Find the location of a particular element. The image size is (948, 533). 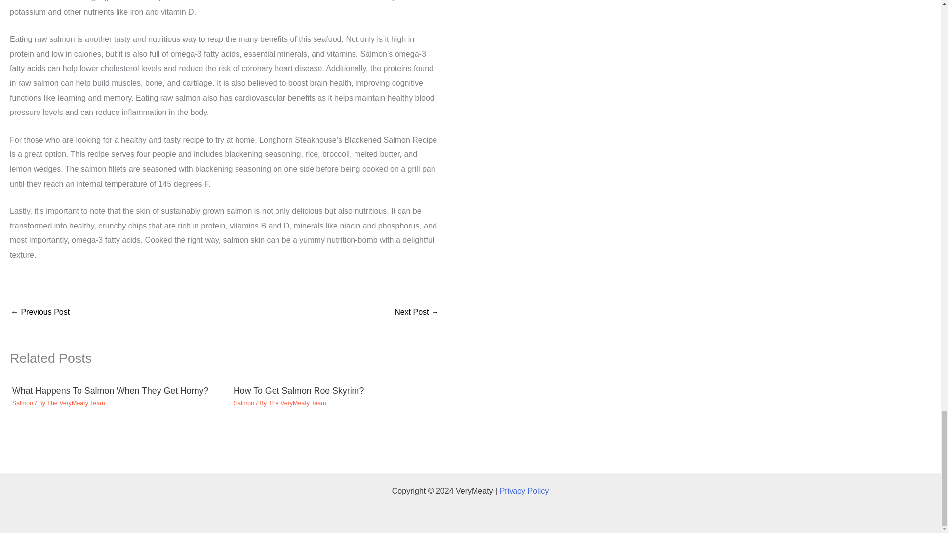

How To Get Salmon Roe Skyrim? is located at coordinates (298, 391).